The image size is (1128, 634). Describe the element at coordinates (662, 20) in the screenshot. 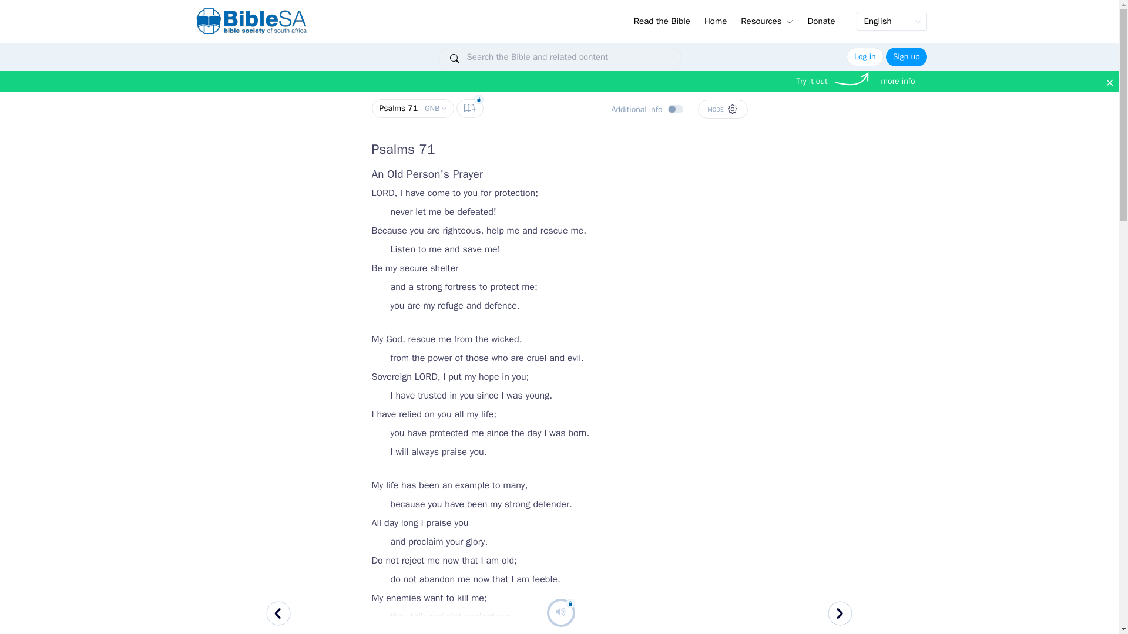

I see `Read the Bible` at that location.